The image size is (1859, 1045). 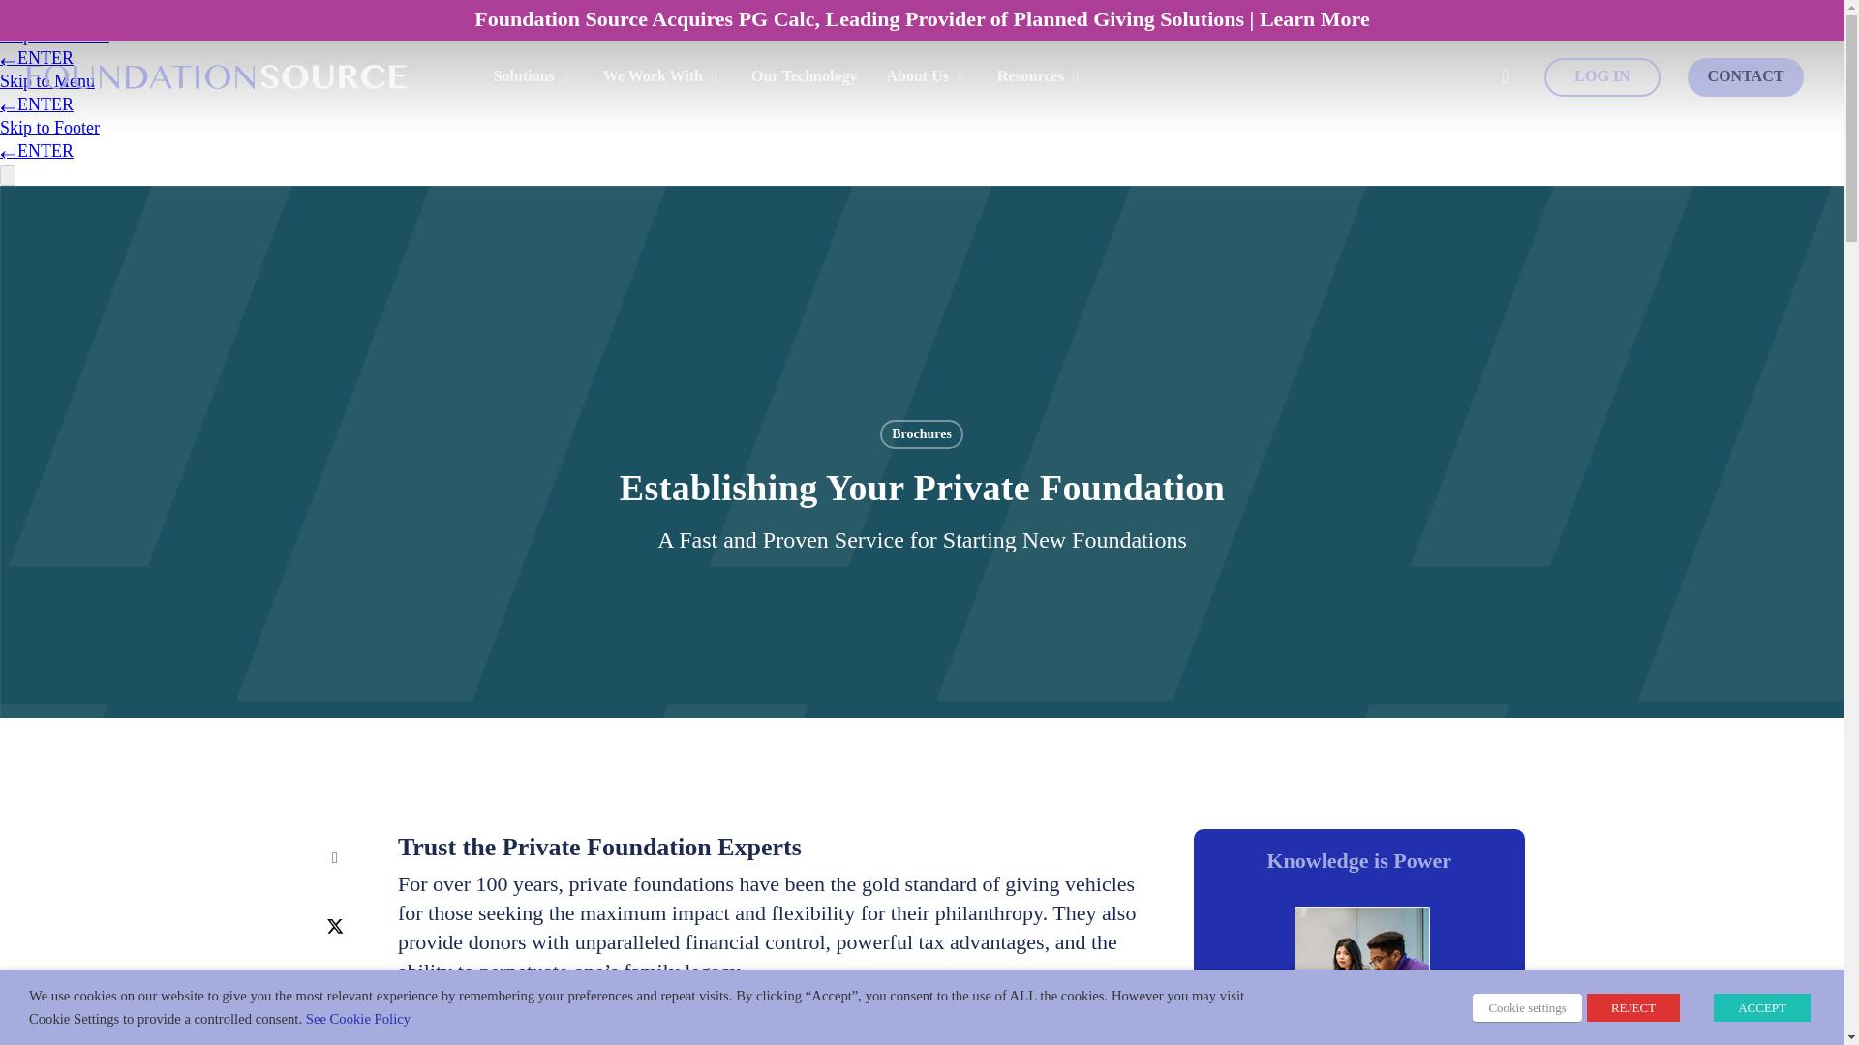 I want to click on LOG IN, so click(x=1601, y=77).